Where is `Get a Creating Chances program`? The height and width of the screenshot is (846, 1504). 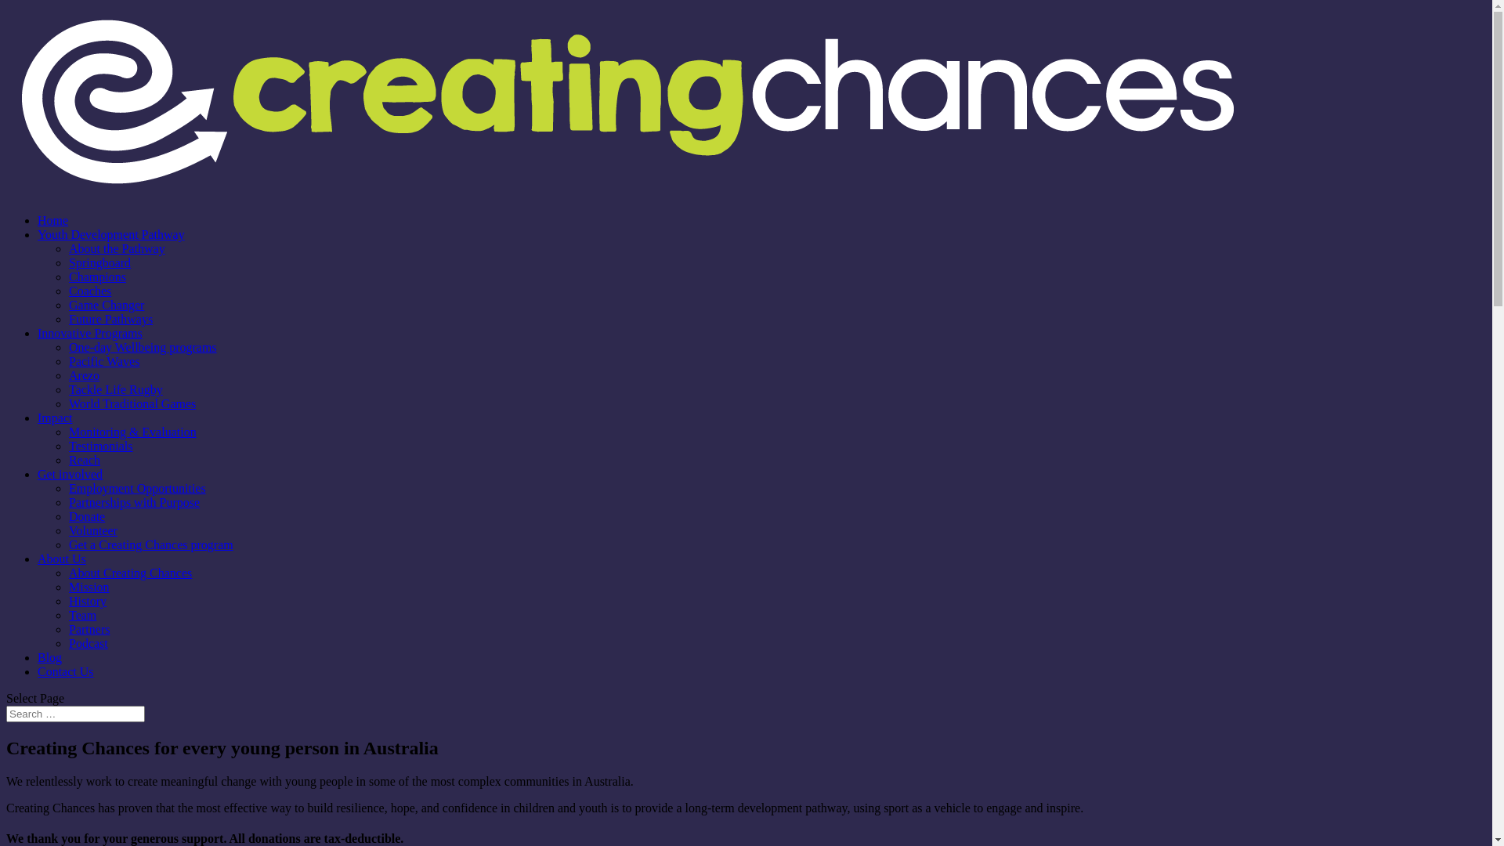 Get a Creating Chances program is located at coordinates (151, 545).